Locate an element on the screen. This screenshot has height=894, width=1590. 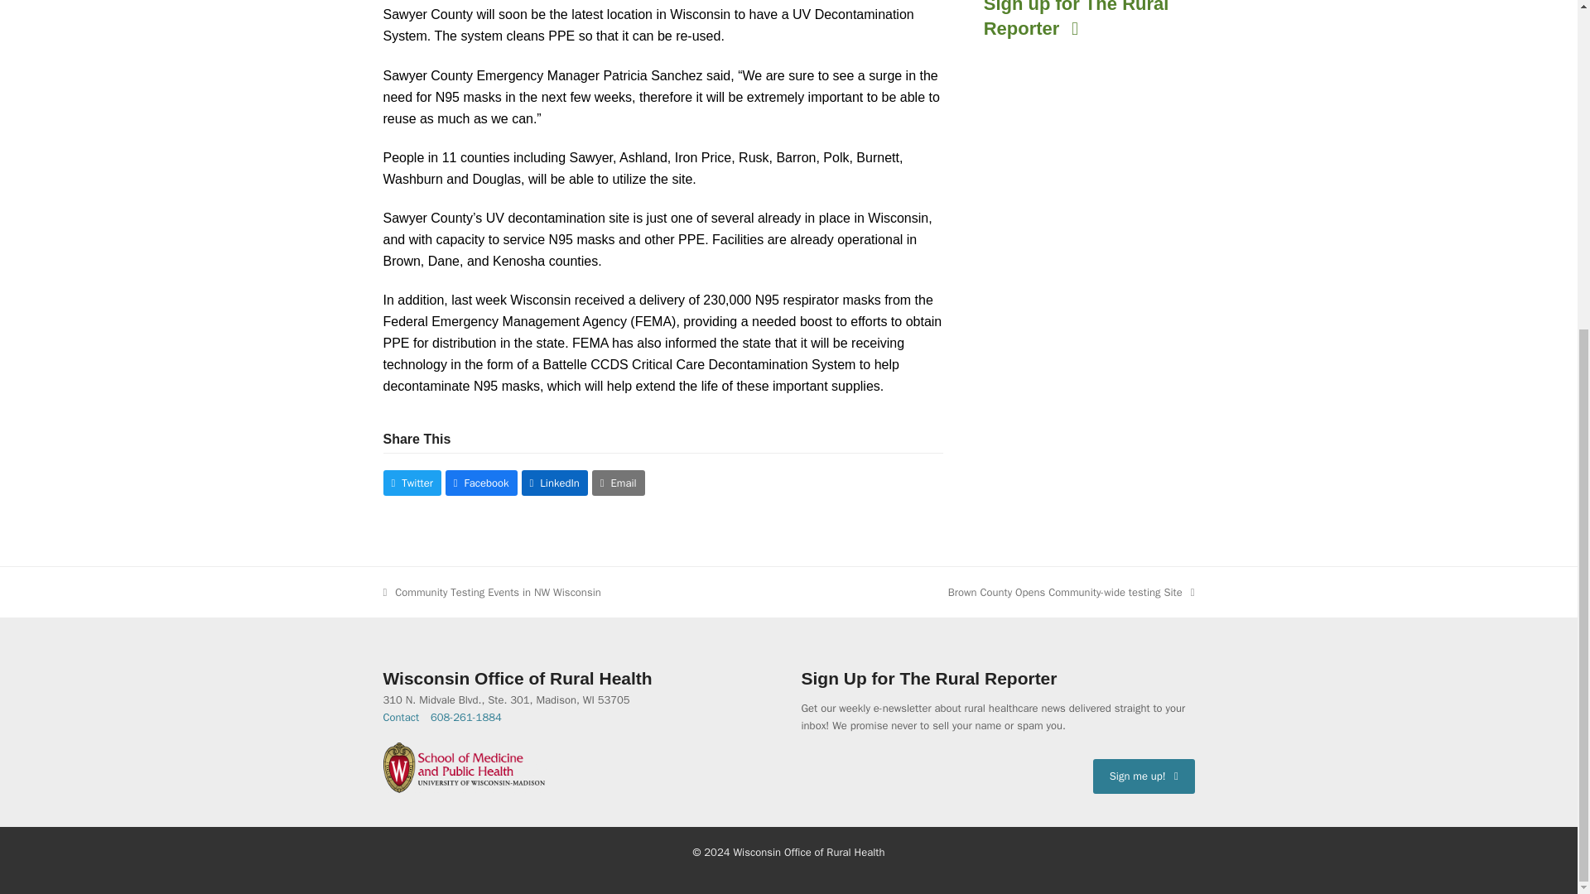
LinkedIn is located at coordinates (401, 717).